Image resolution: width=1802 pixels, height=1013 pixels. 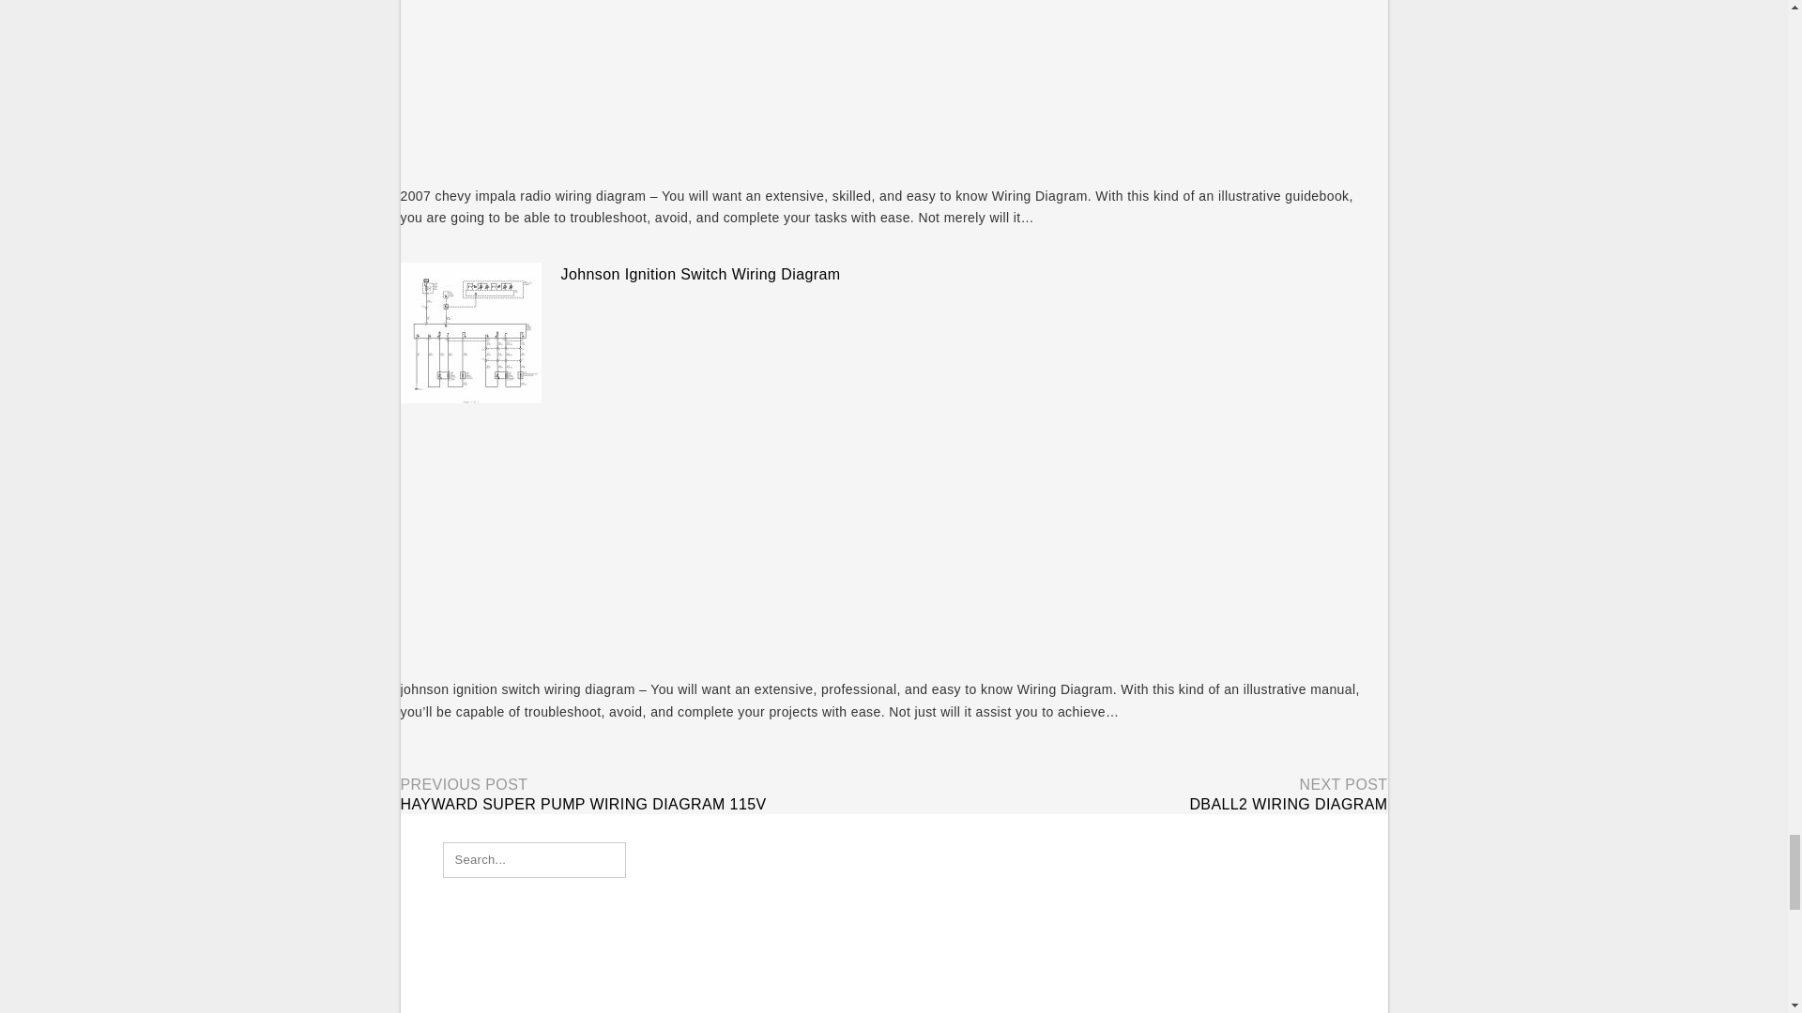 What do you see at coordinates (583, 804) in the screenshot?
I see `HAYWARD SUPER PUMP WIRING DIAGRAM 115V` at bounding box center [583, 804].